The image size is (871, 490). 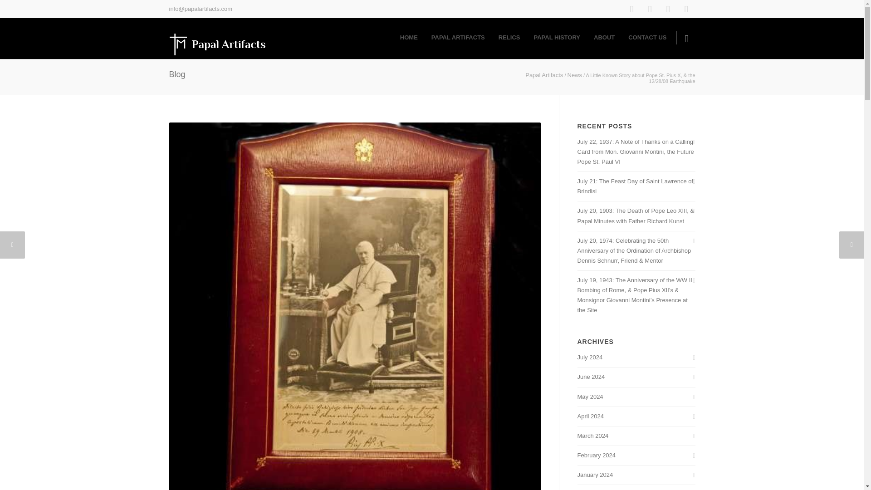 What do you see at coordinates (509, 37) in the screenshot?
I see `RELICS` at bounding box center [509, 37].